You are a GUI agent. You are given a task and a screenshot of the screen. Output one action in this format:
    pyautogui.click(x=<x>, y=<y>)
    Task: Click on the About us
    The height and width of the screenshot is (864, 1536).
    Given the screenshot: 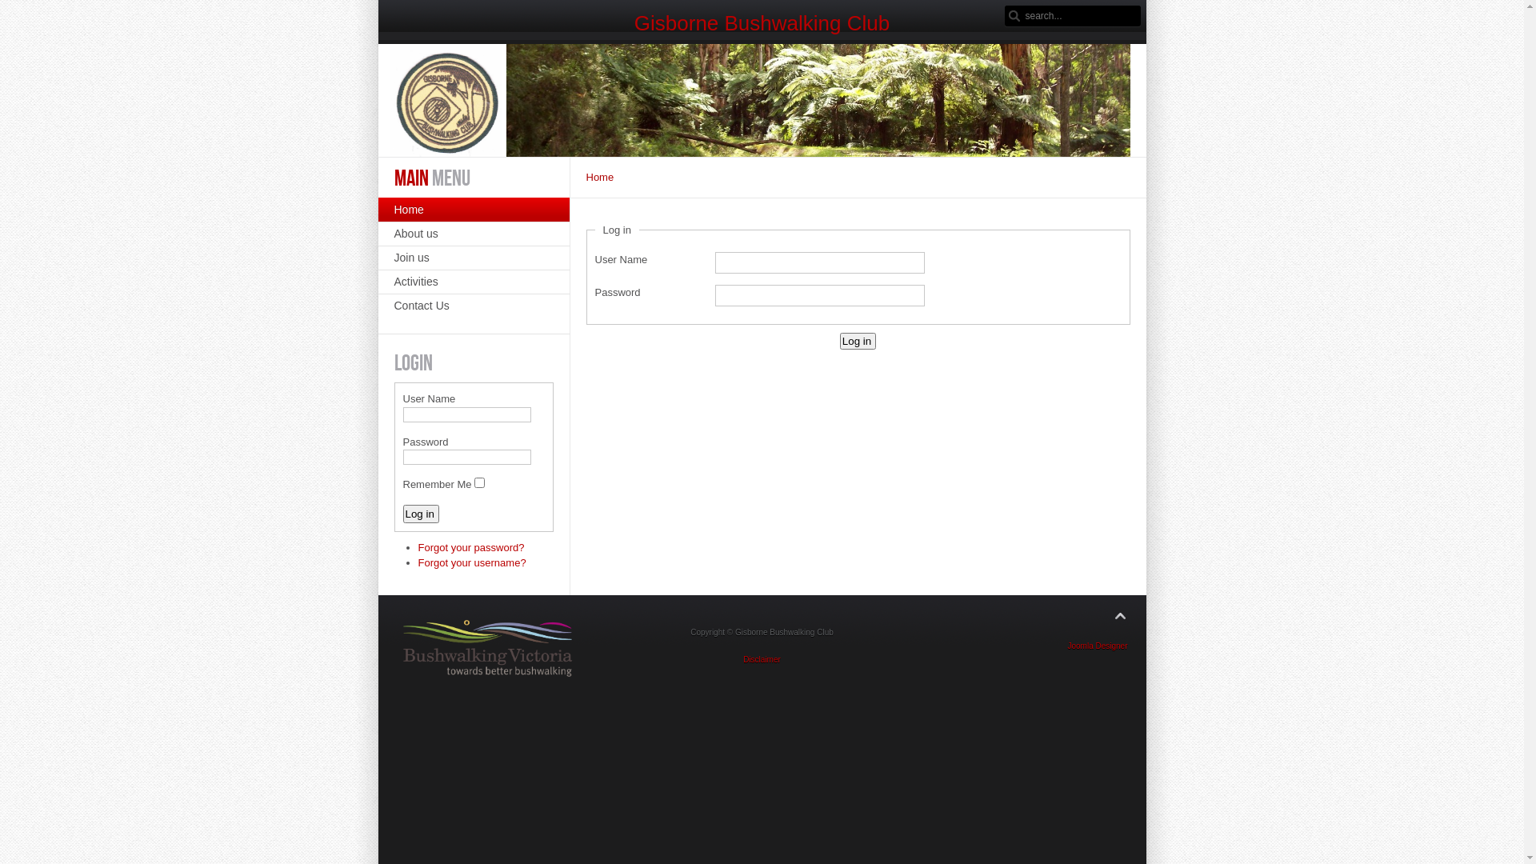 What is the action you would take?
    pyautogui.click(x=474, y=234)
    